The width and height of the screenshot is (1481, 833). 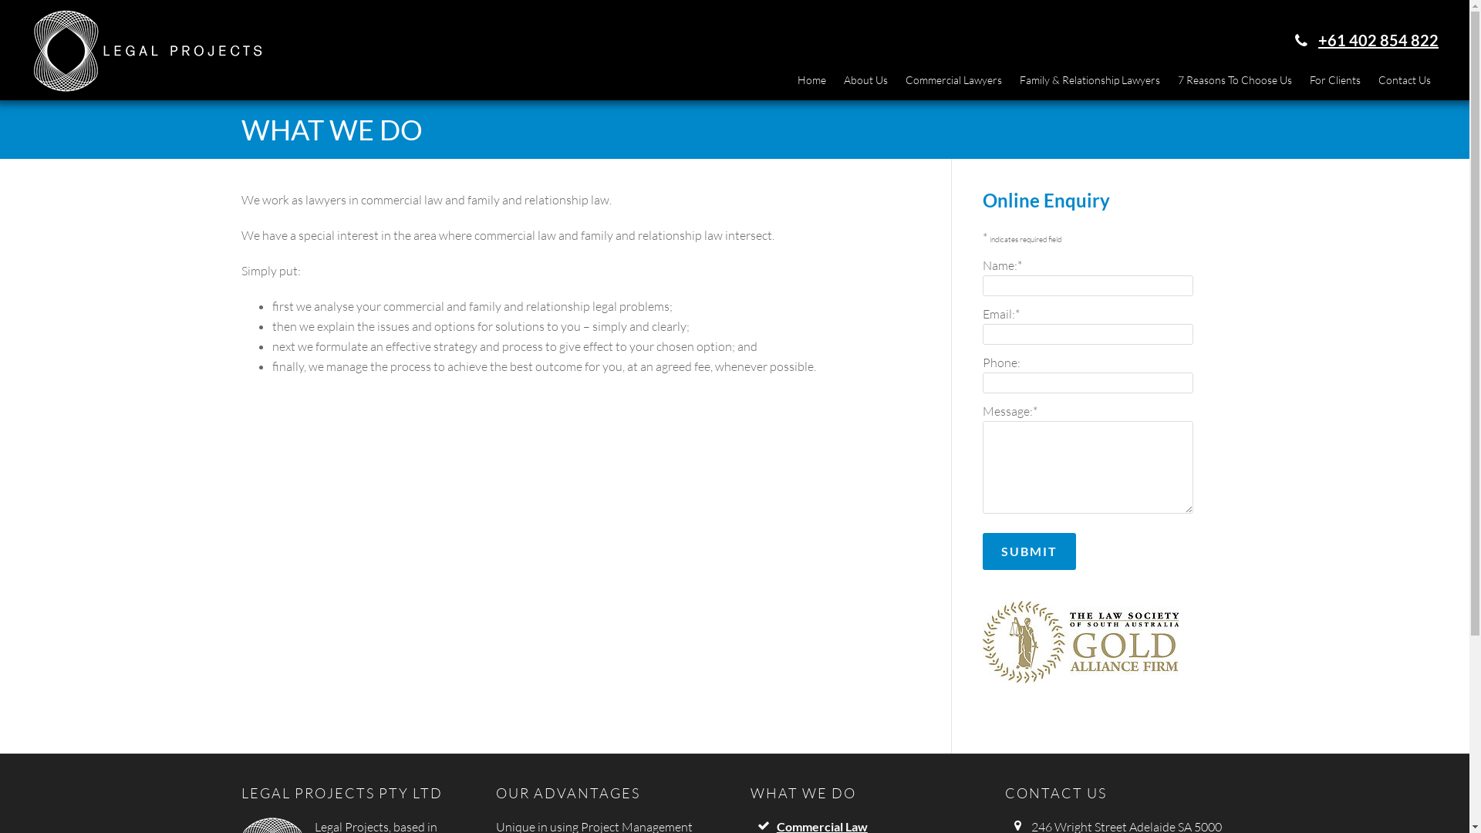 I want to click on +61 402 854 822, so click(x=1378, y=40).